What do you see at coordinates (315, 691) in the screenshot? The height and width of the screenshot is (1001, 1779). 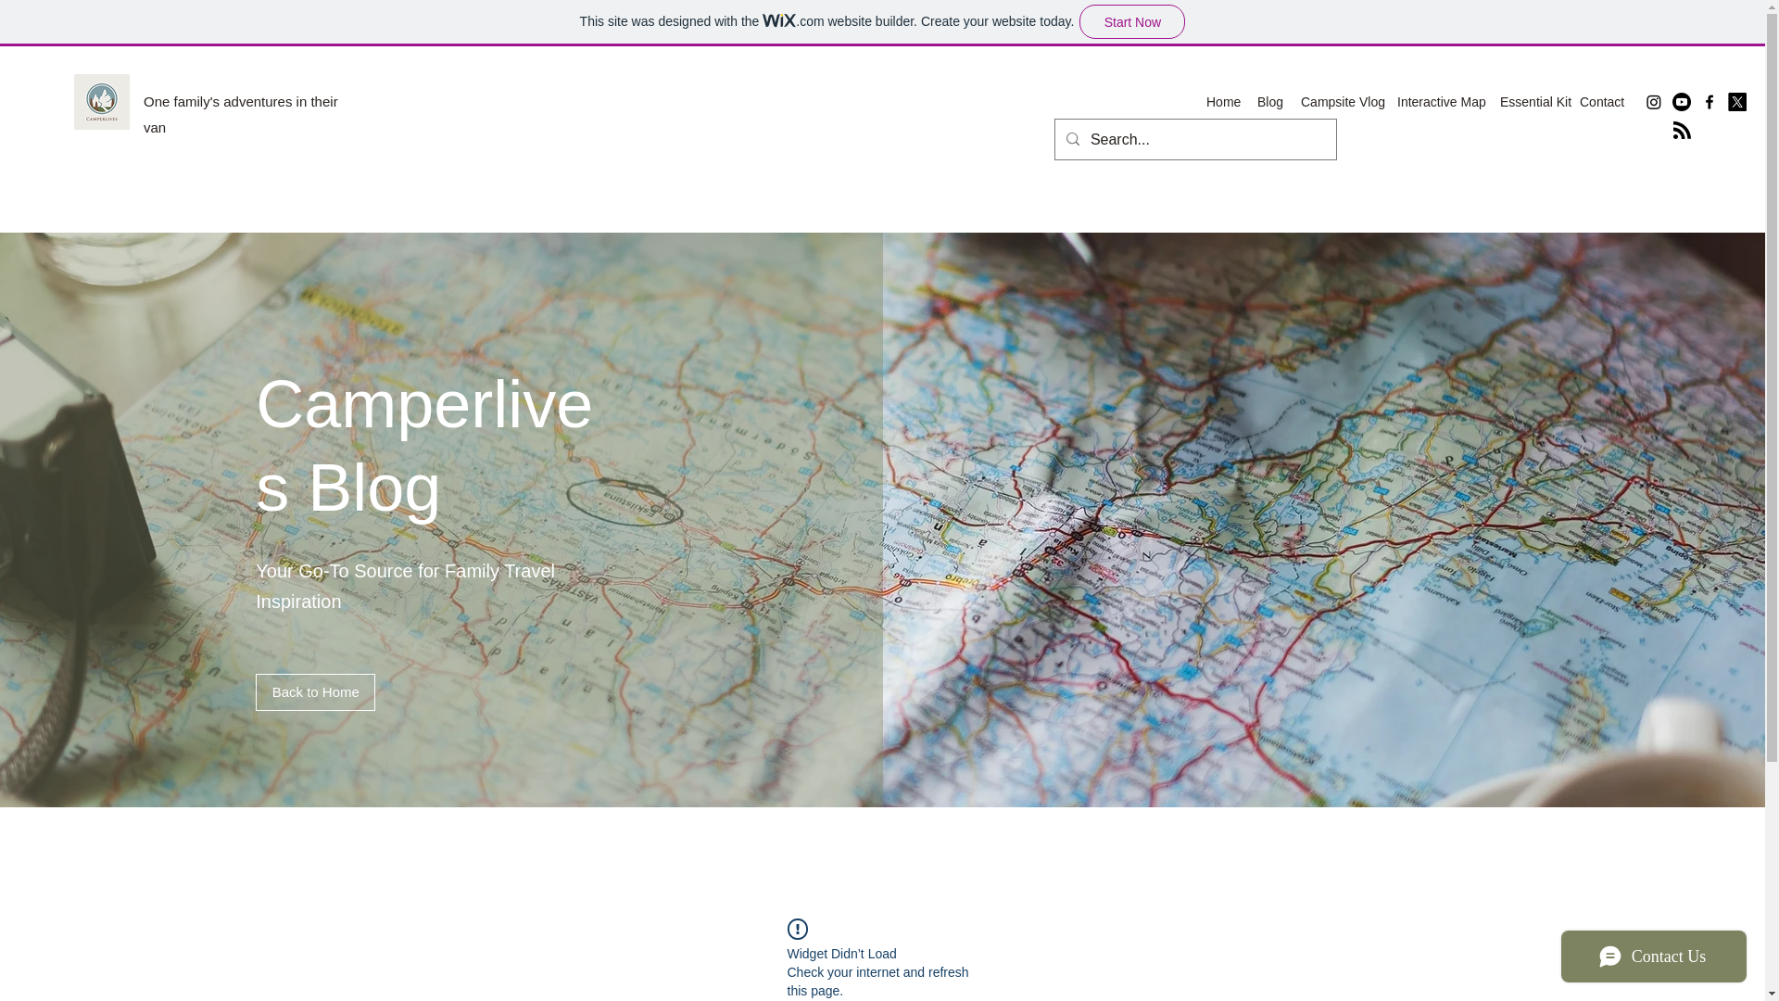 I see `Back to Home` at bounding box center [315, 691].